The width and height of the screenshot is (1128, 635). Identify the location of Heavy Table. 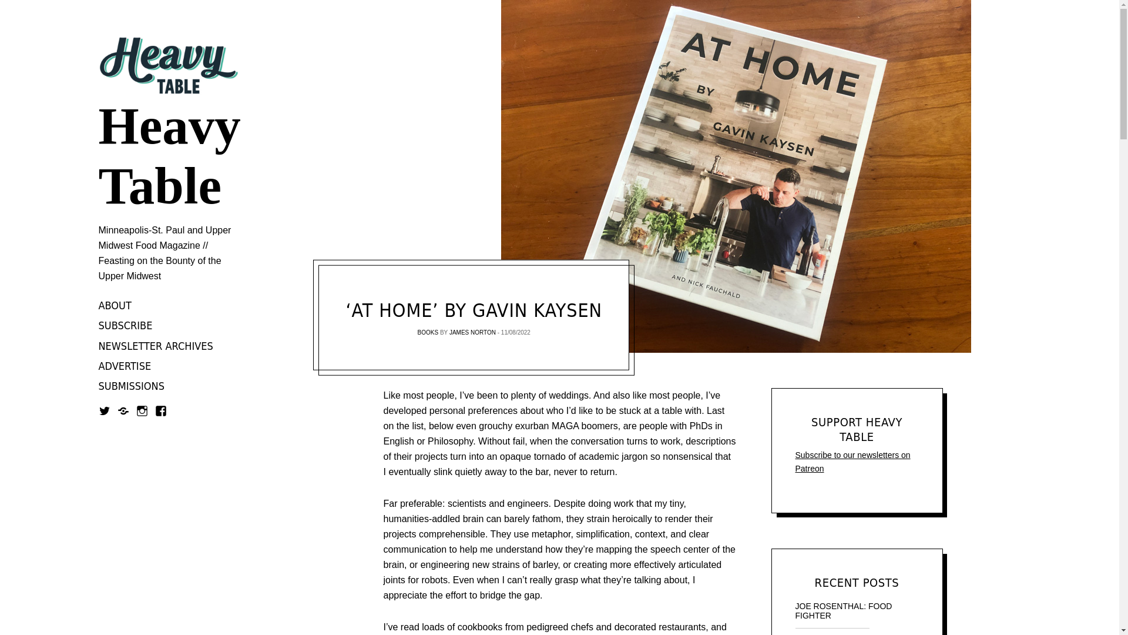
(169, 156).